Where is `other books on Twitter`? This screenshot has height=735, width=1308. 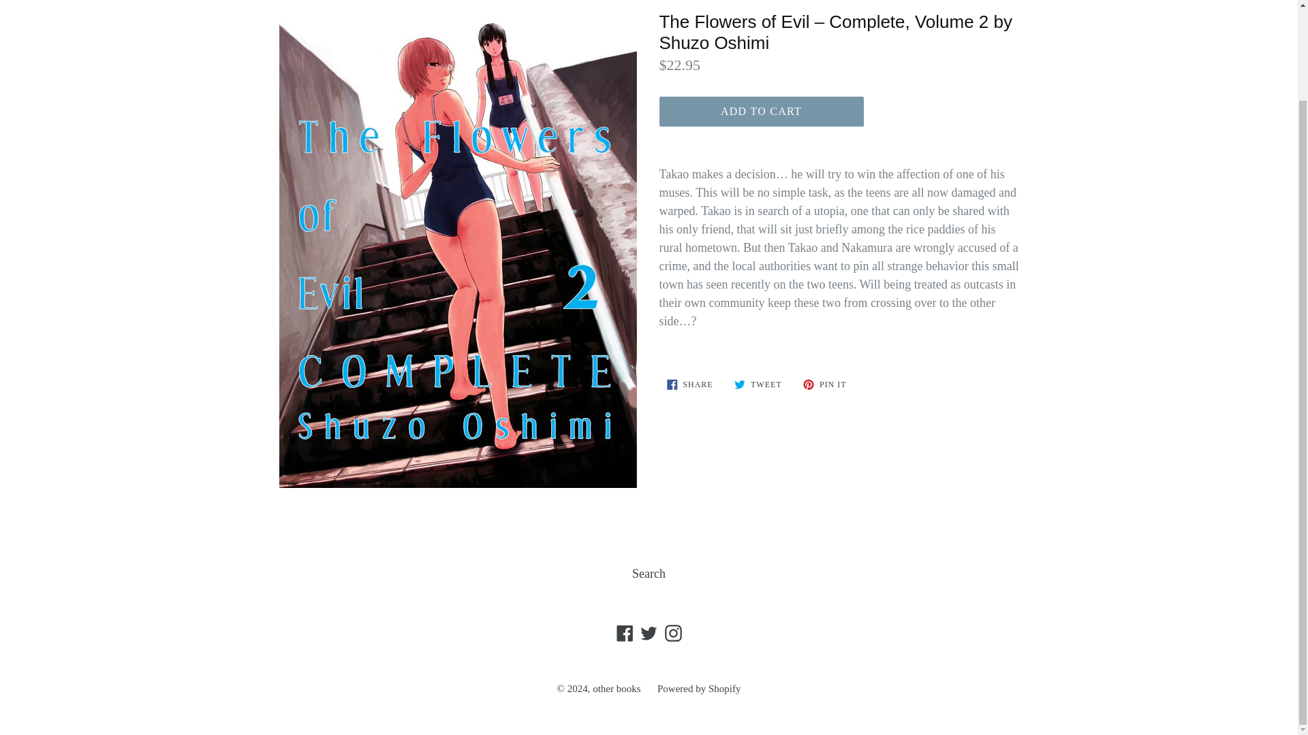
other books on Twitter is located at coordinates (649, 632).